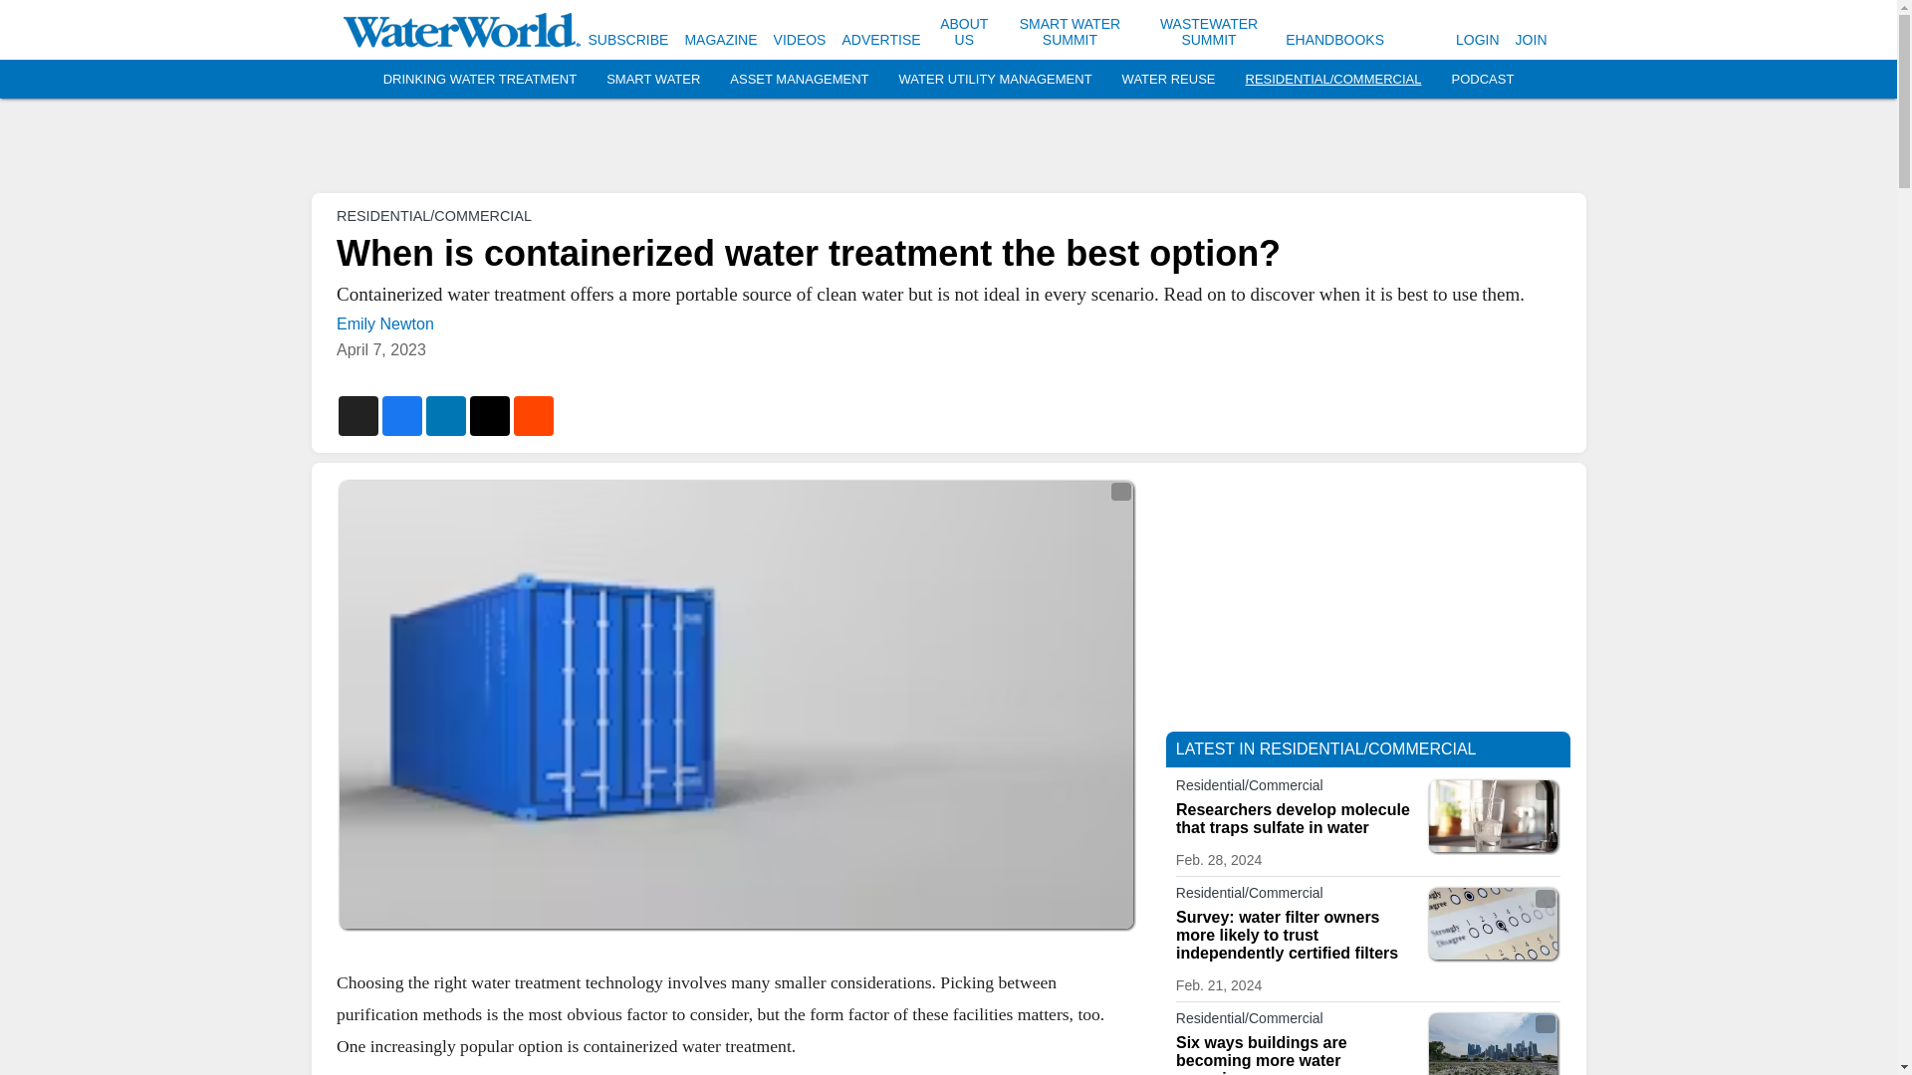  What do you see at coordinates (480, 80) in the screenshot?
I see `DRINKING WATER TREATMENT` at bounding box center [480, 80].